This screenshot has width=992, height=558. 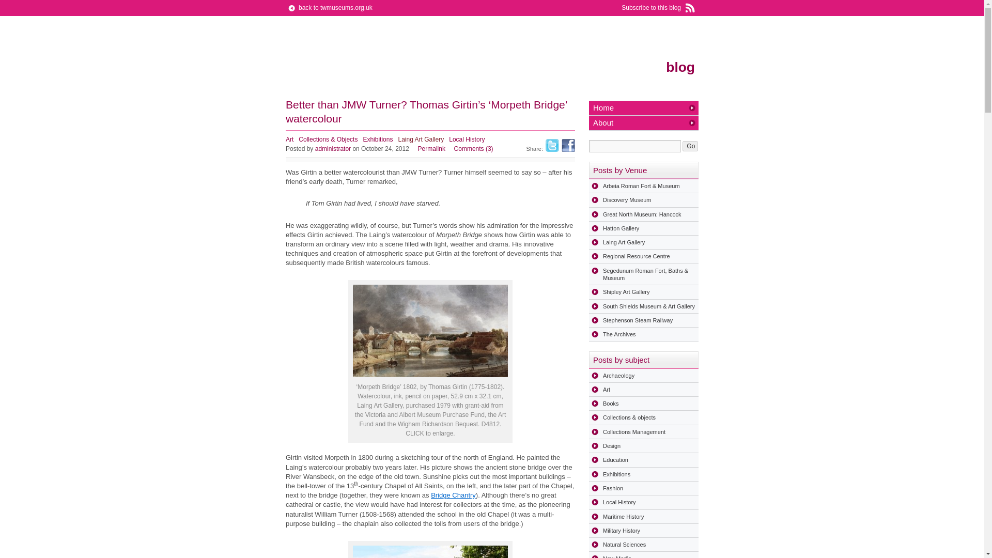 What do you see at coordinates (329, 7) in the screenshot?
I see `back to twmuseums.org.uk` at bounding box center [329, 7].